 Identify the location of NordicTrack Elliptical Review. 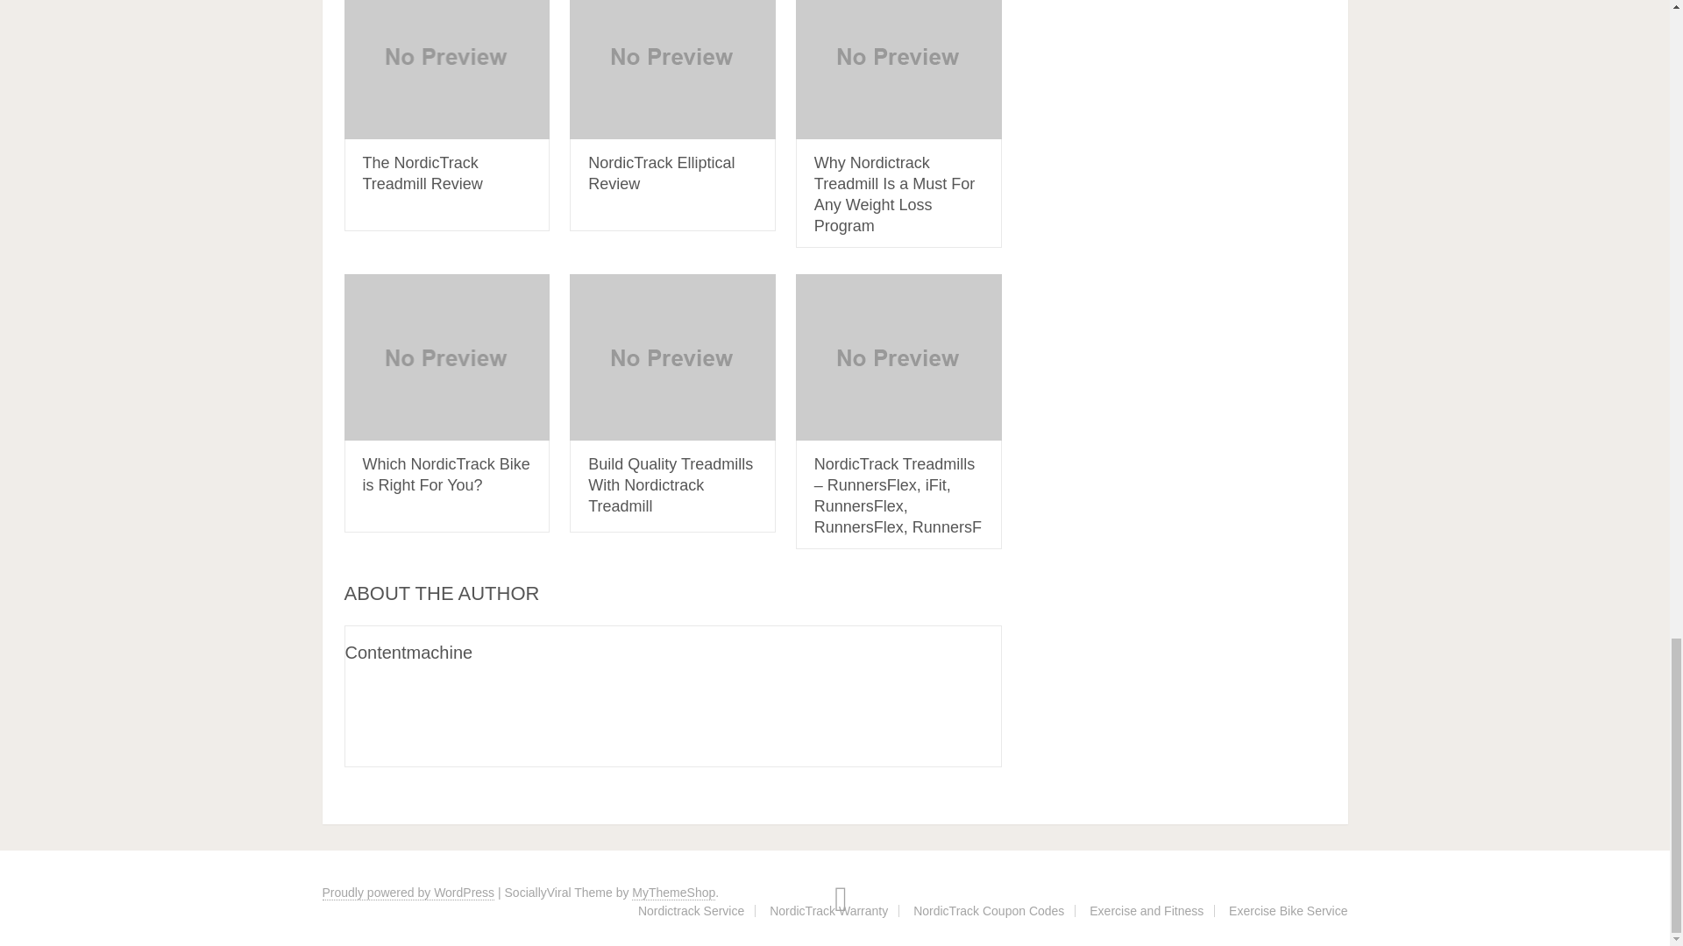
(661, 173).